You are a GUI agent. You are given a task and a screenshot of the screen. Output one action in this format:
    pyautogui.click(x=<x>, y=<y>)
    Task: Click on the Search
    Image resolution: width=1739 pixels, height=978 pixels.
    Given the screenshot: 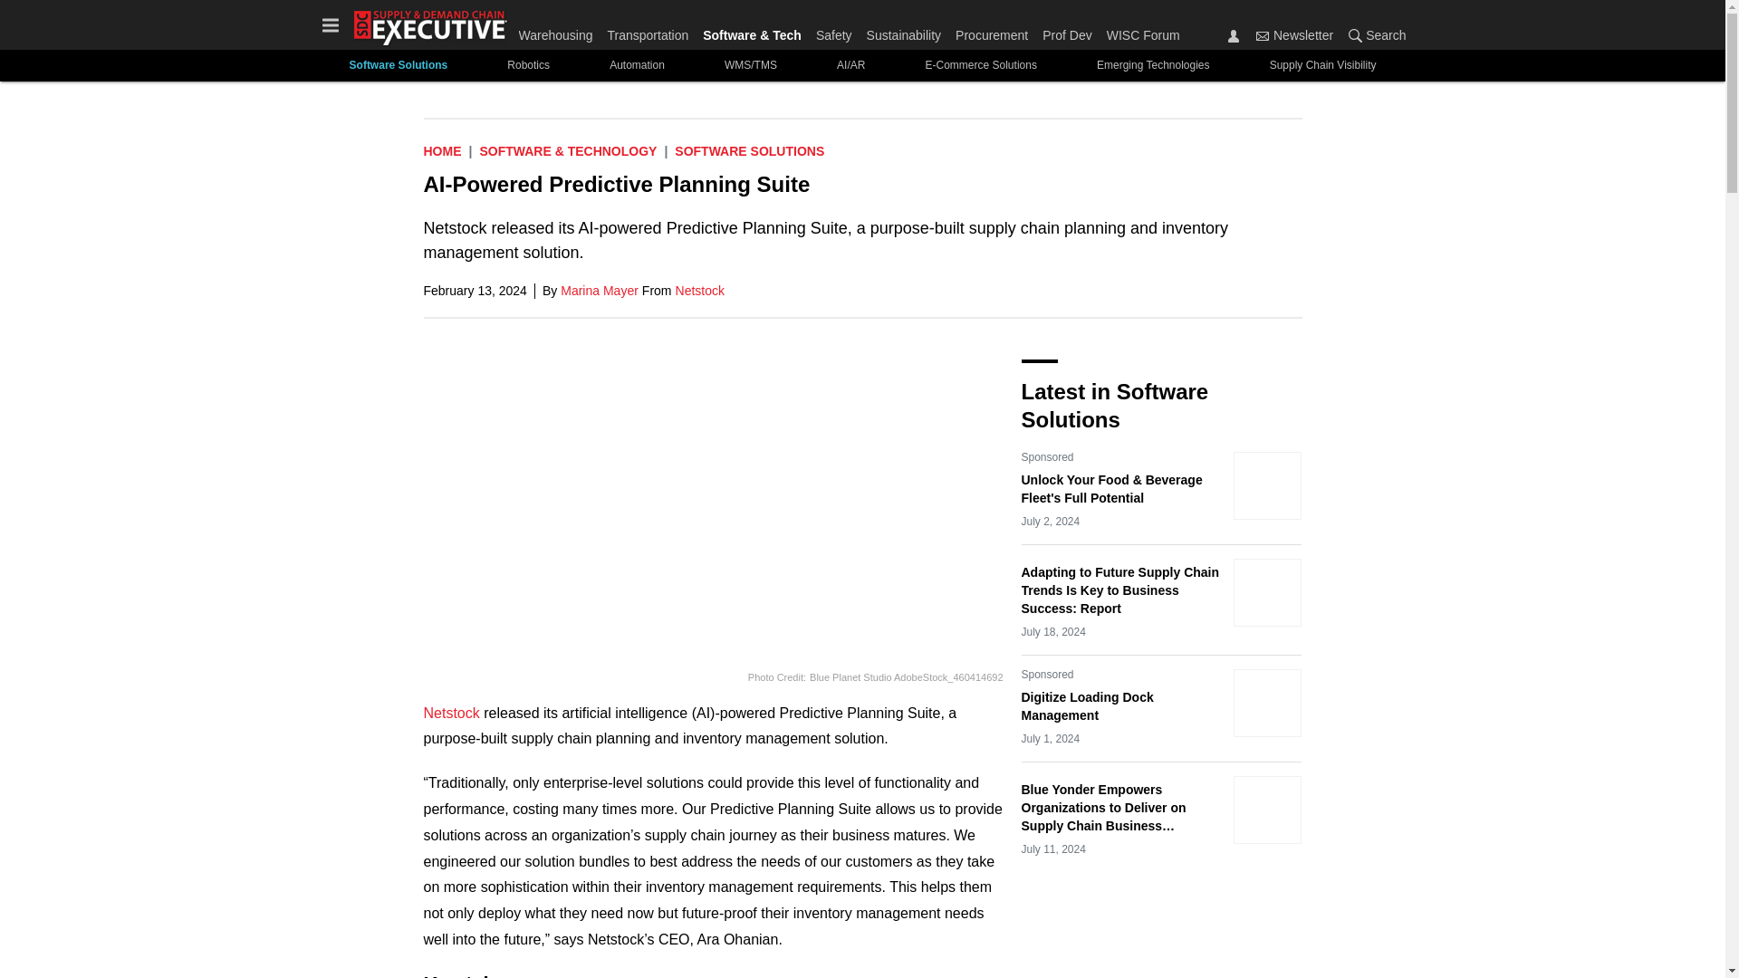 What is the action you would take?
    pyautogui.click(x=1355, y=35)
    